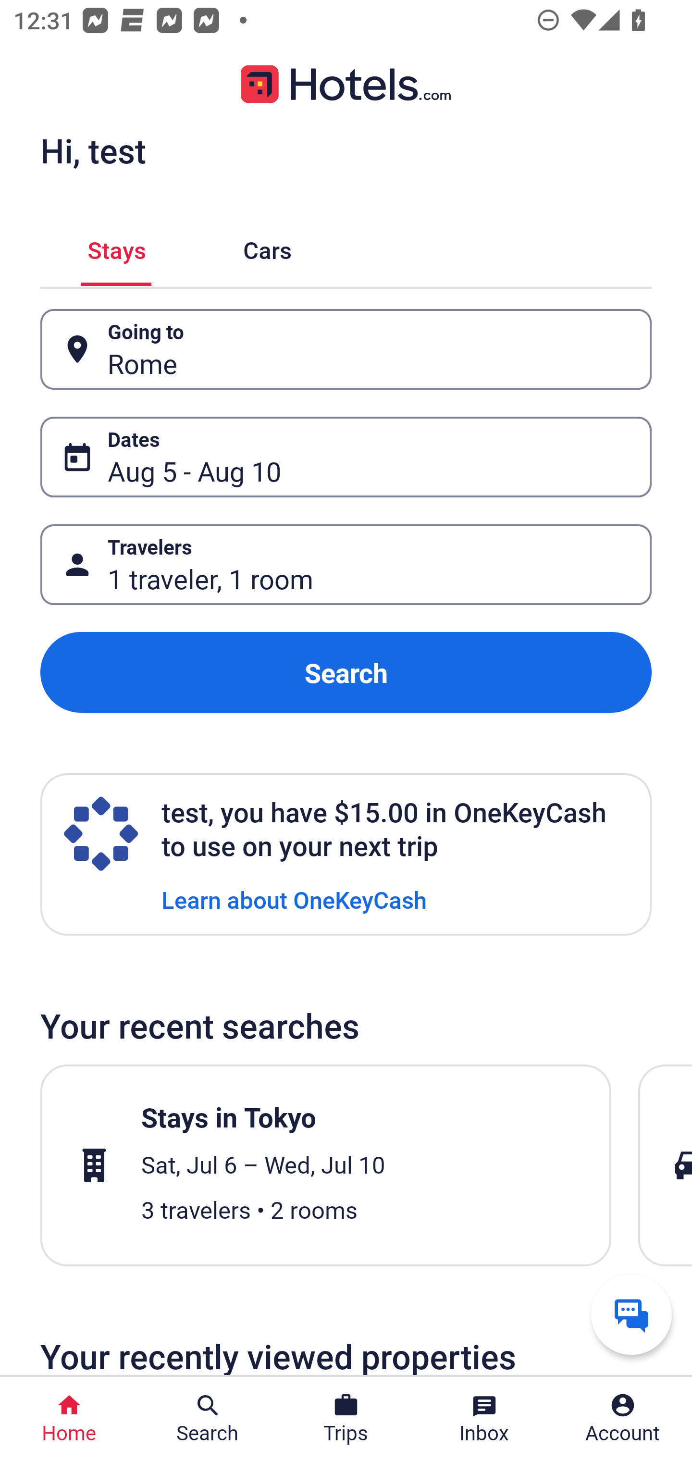 This screenshot has width=692, height=1461. Describe the element at coordinates (623, 1419) in the screenshot. I see `Account Profile. Button` at that location.